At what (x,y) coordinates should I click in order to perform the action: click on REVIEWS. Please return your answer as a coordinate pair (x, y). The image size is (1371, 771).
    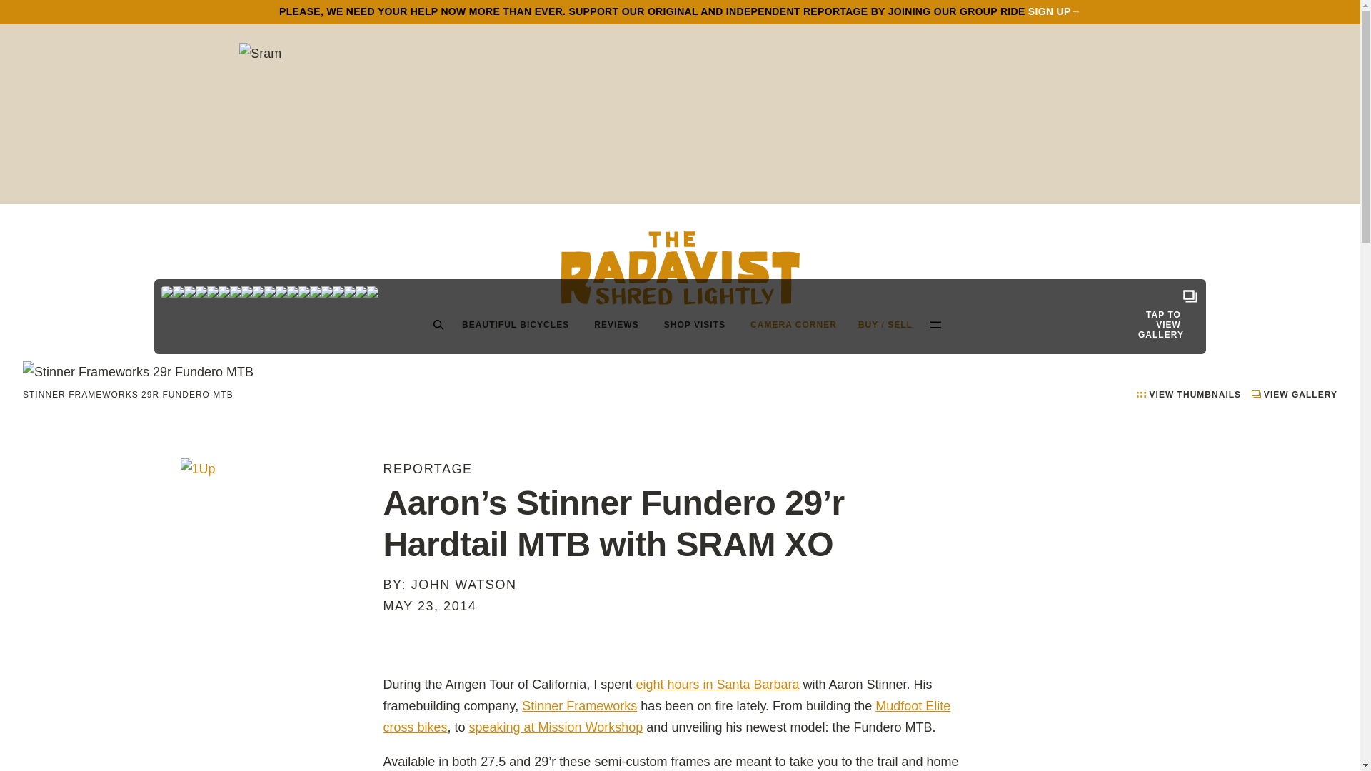
    Looking at the image, I should click on (616, 324).